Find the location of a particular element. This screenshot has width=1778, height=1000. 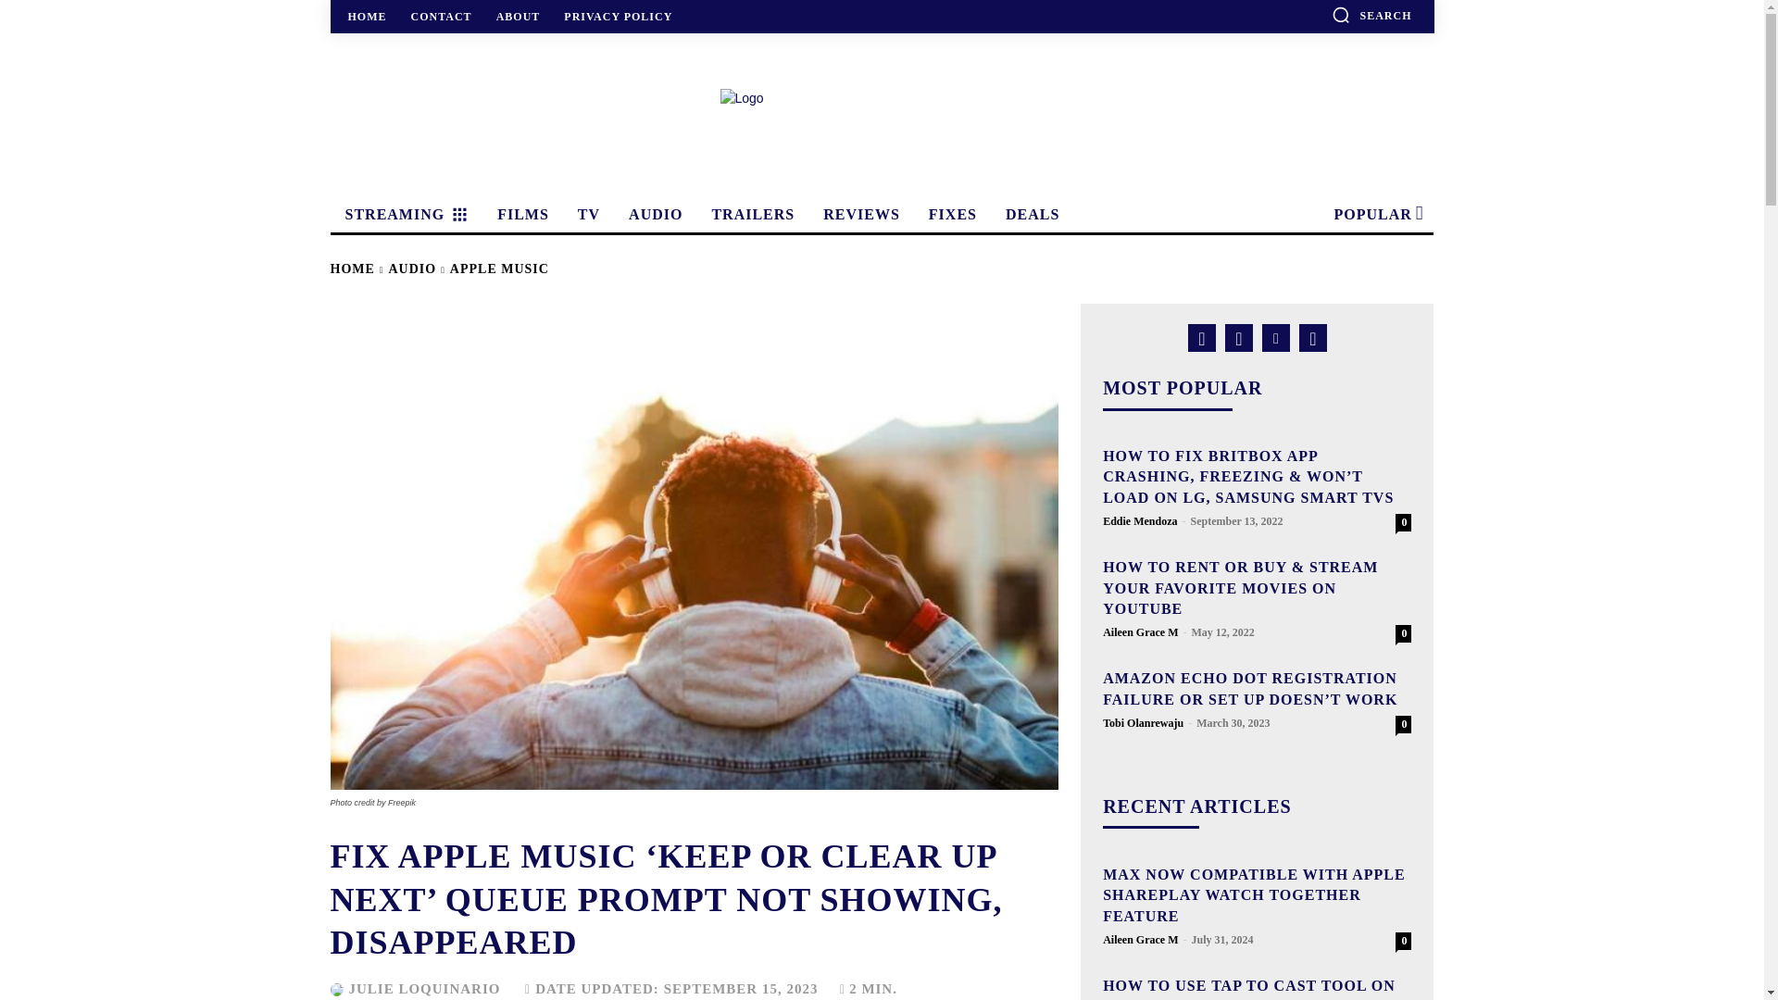

HOME is located at coordinates (368, 16).